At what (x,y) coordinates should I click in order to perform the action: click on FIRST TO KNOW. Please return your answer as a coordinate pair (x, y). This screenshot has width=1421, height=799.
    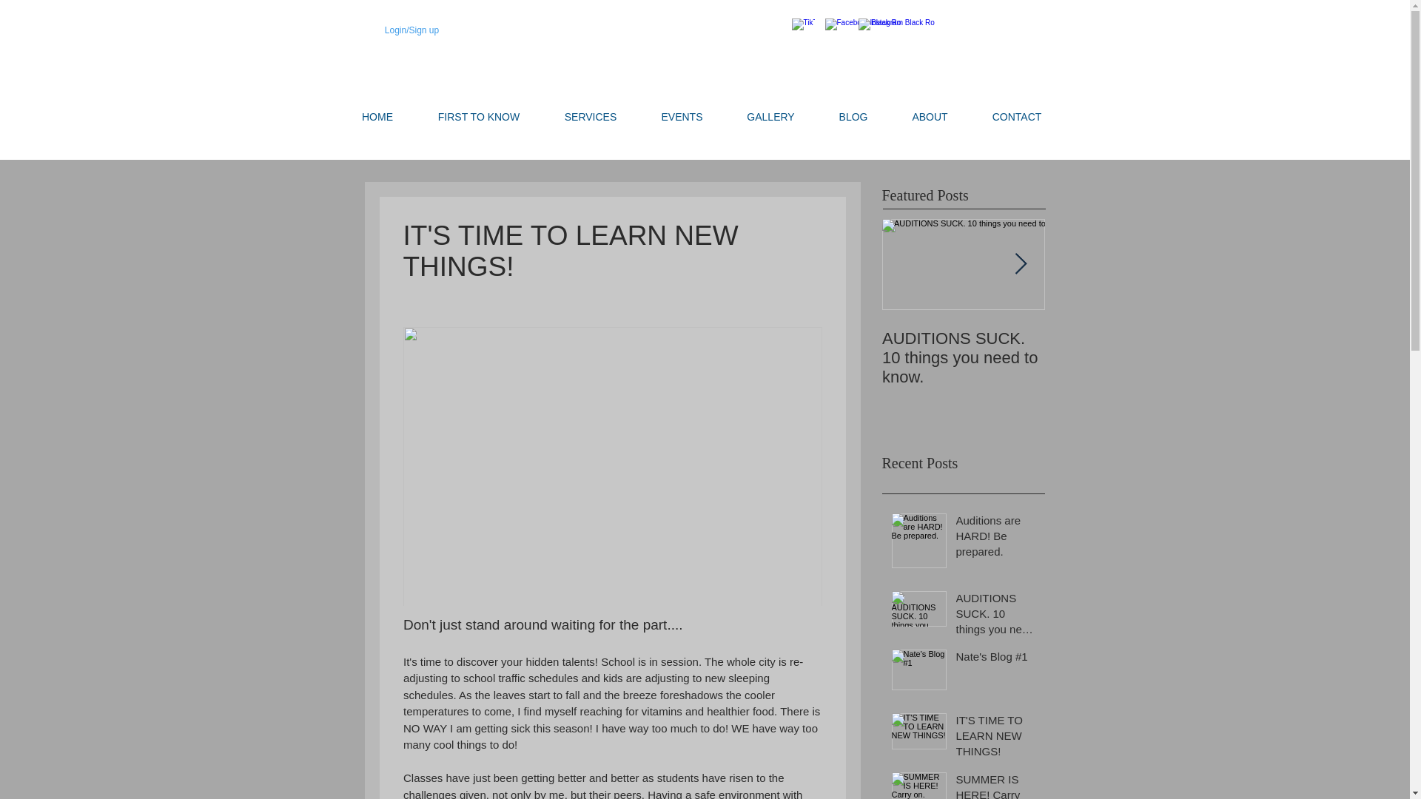
    Looking at the image, I should click on (480, 117).